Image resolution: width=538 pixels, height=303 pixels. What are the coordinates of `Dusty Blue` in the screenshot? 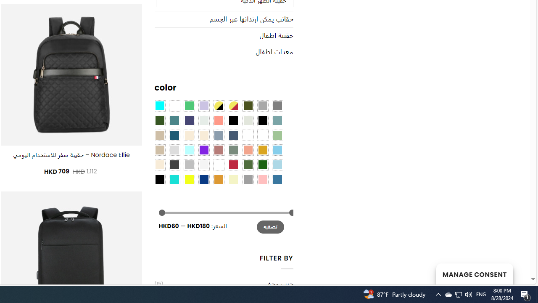 It's located at (218, 135).